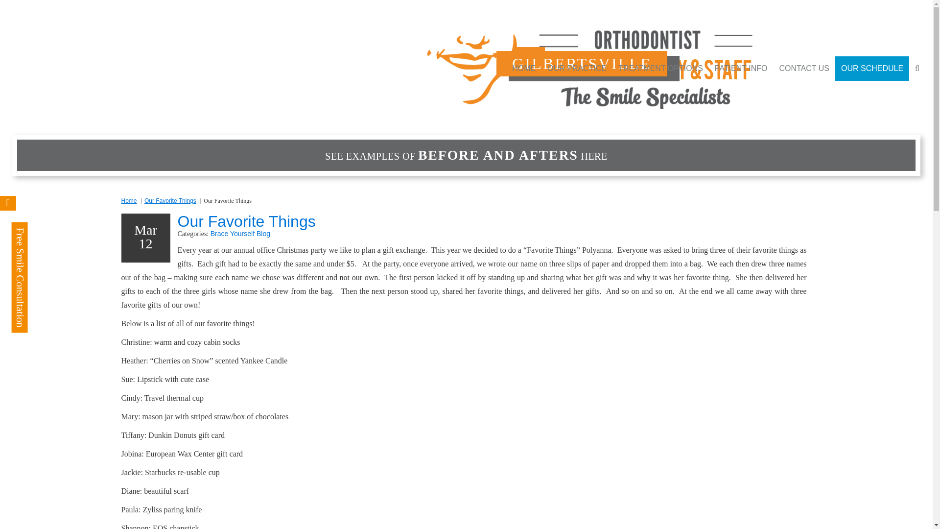 This screenshot has width=940, height=529. I want to click on CONTACT US, so click(804, 69).